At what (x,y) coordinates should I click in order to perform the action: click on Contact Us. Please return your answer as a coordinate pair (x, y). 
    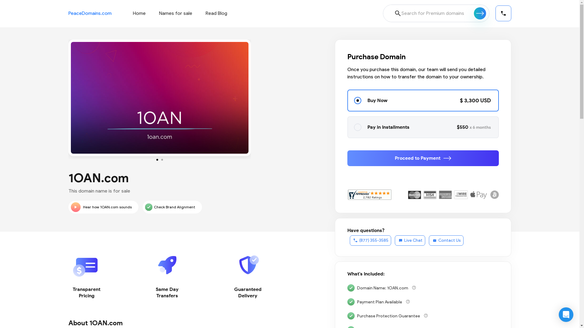
    Looking at the image, I should click on (446, 241).